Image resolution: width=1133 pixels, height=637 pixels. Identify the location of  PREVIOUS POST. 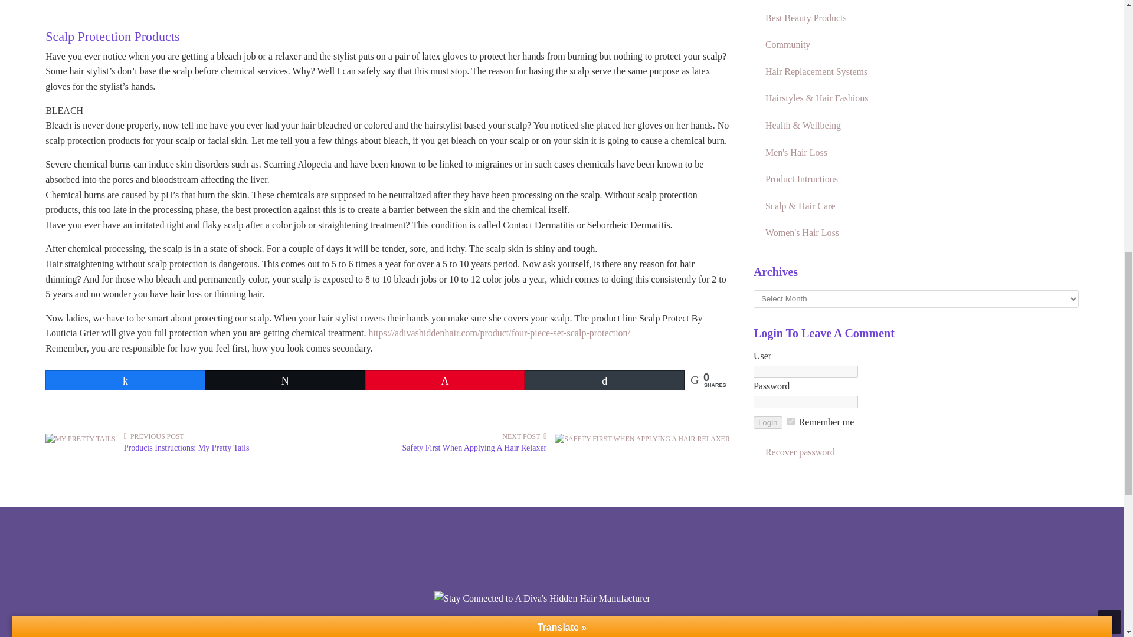
(153, 436).